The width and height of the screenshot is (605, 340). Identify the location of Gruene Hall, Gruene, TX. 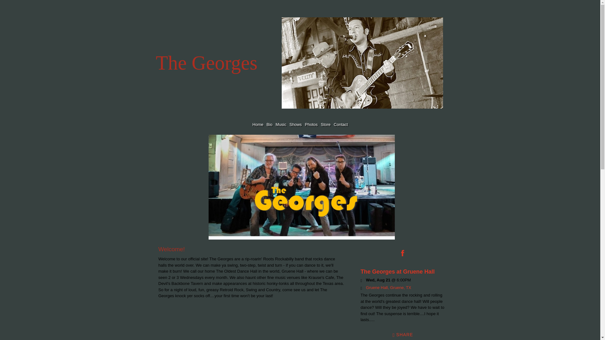
(389, 288).